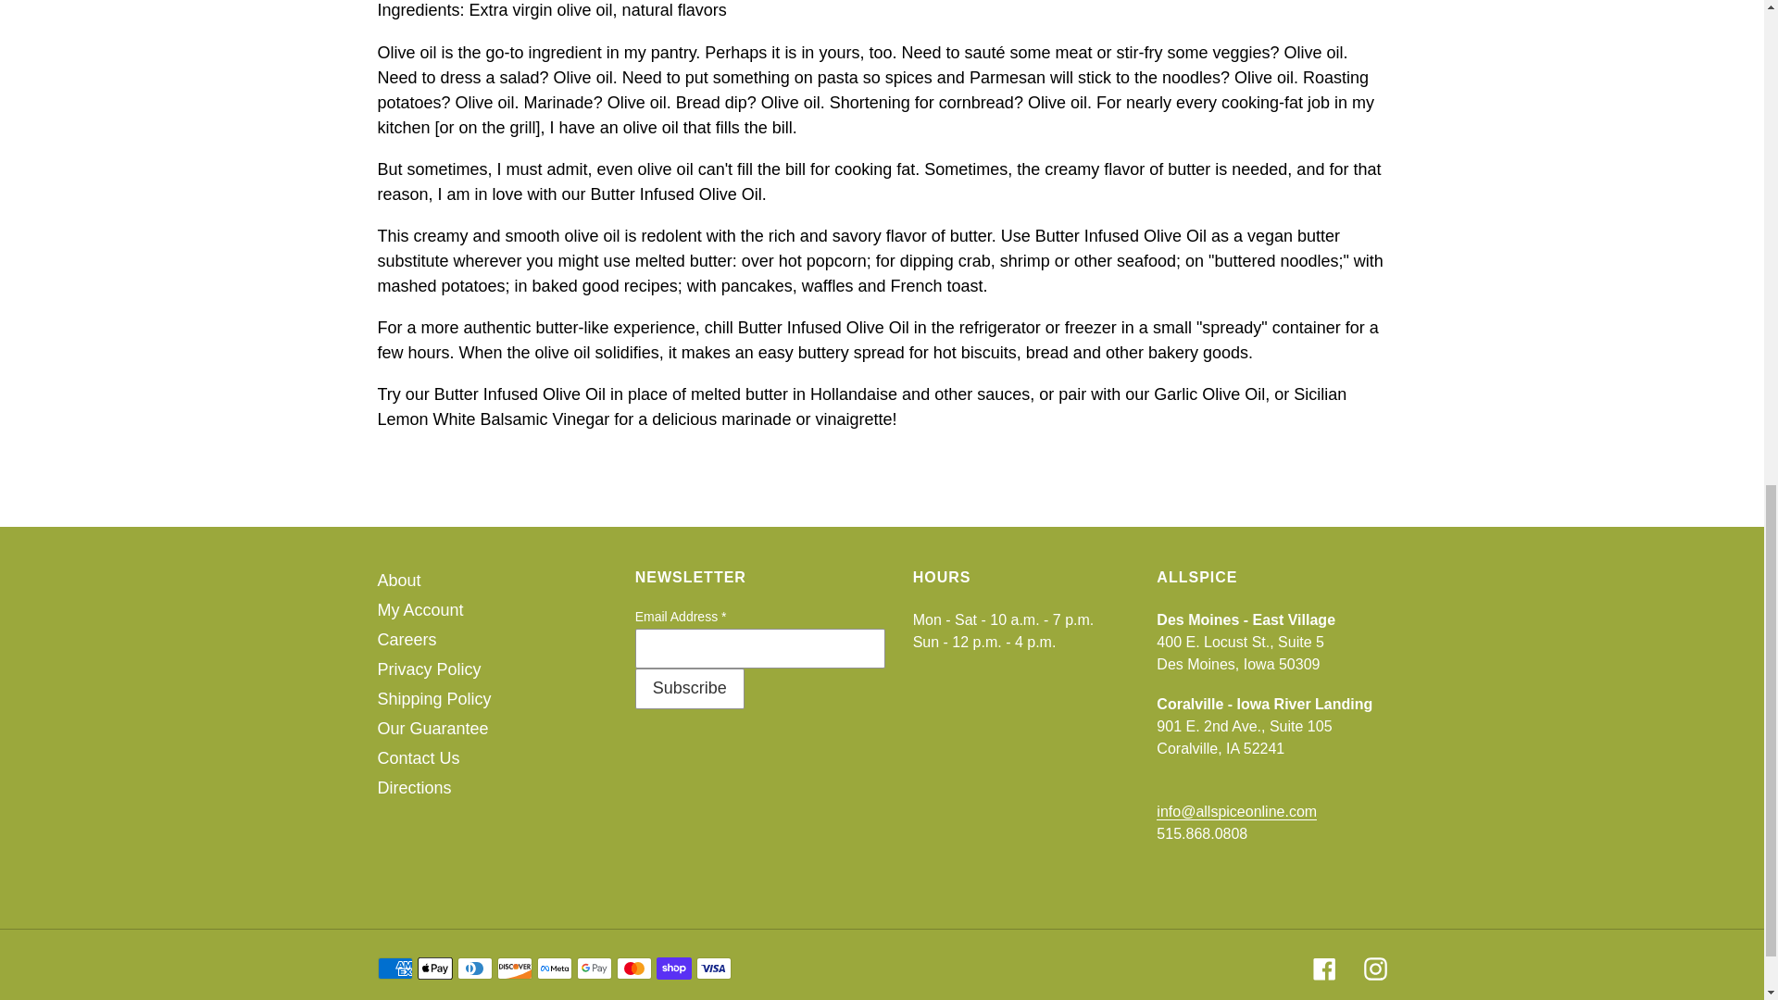 The width and height of the screenshot is (1778, 1000). I want to click on Subscribe, so click(689, 689).